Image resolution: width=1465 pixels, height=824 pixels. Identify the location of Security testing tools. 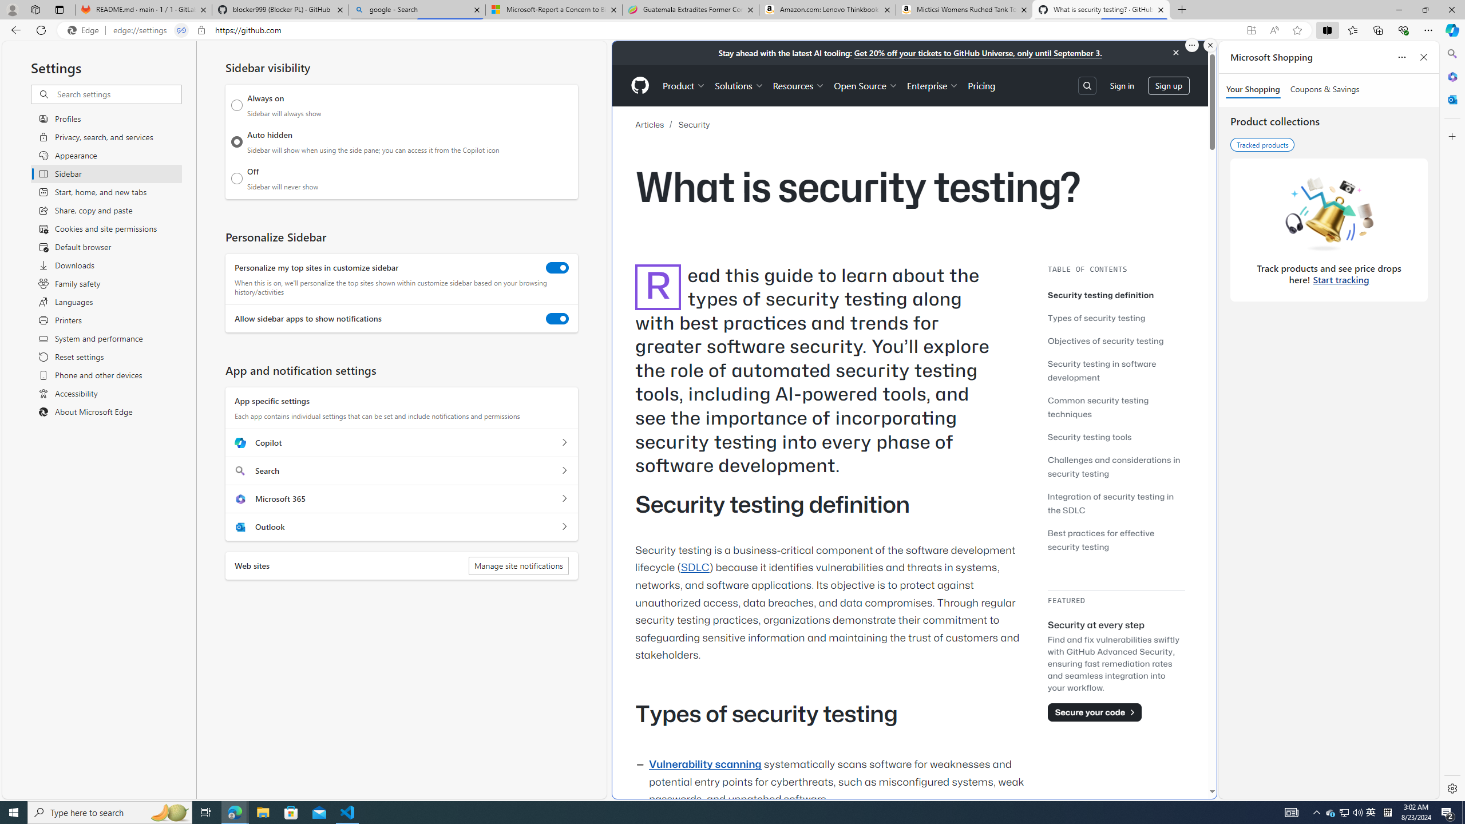
(1090, 436).